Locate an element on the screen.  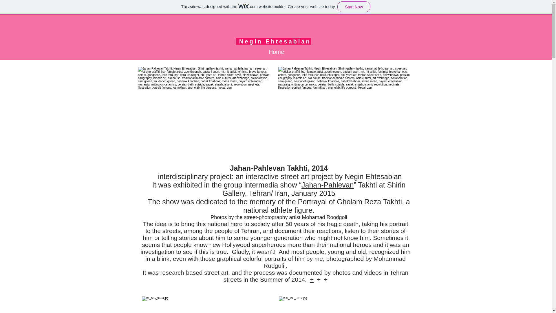
Jahan-Pahlevan Takhti, Negin Ehtesabian, Shirin gallery,2014 is located at coordinates (346, 111).